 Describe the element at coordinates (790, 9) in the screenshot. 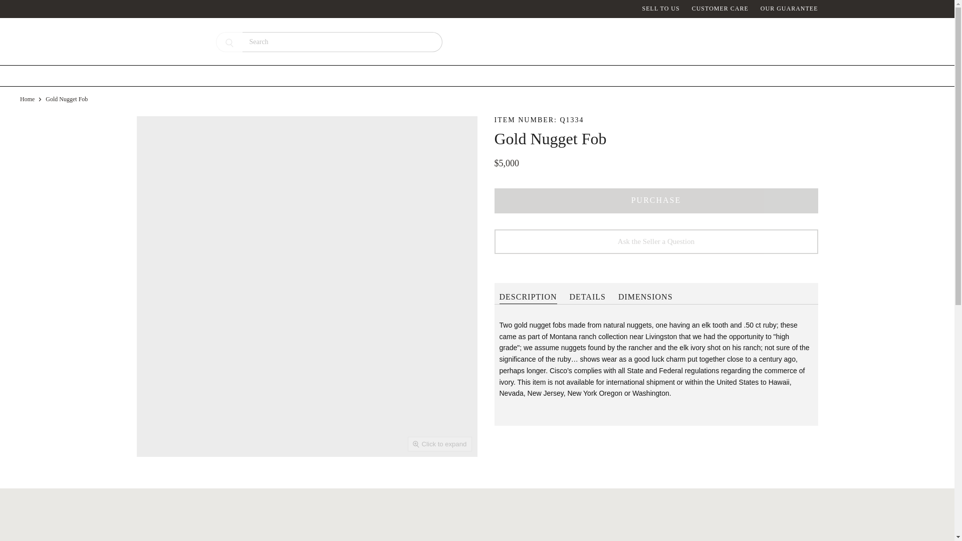

I see `OUR GUARANTEE` at that location.